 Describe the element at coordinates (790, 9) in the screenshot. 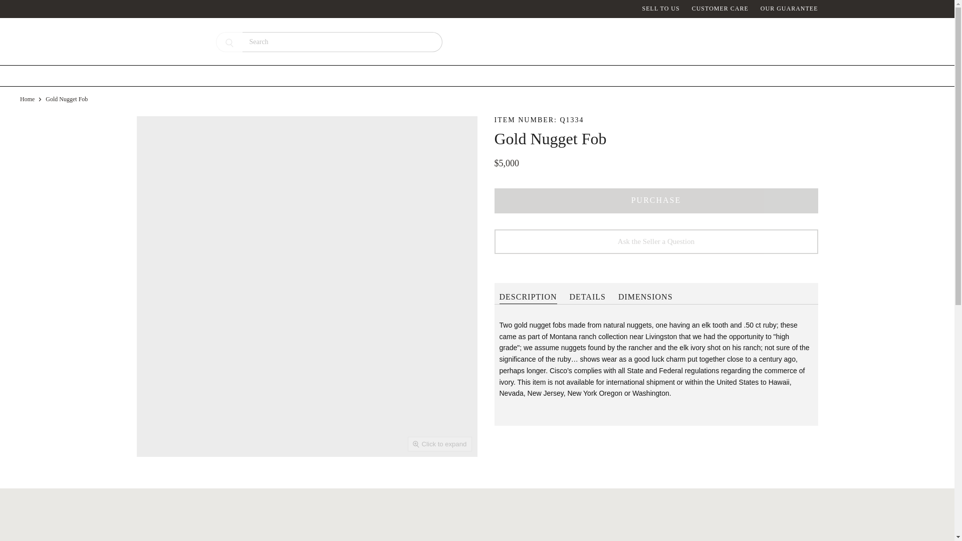

I see `OUR GUARANTEE` at that location.